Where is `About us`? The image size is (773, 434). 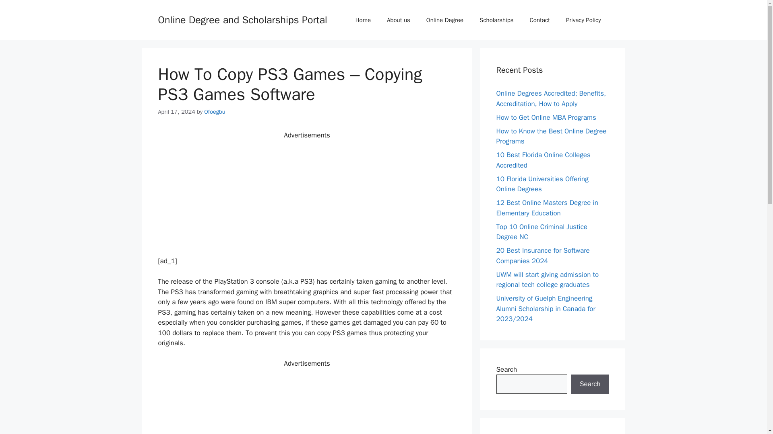 About us is located at coordinates (398, 20).